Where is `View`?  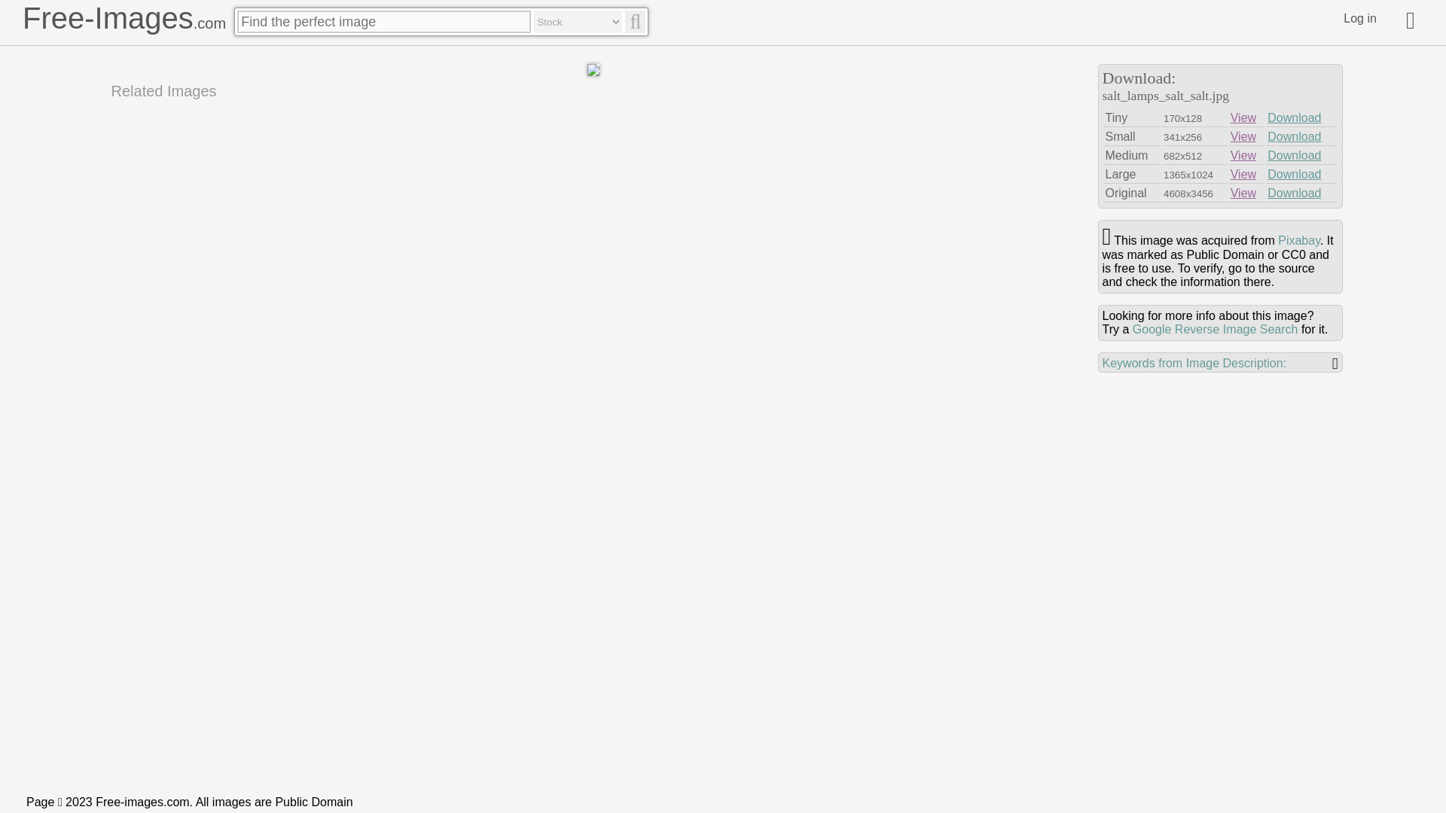 View is located at coordinates (1243, 155).